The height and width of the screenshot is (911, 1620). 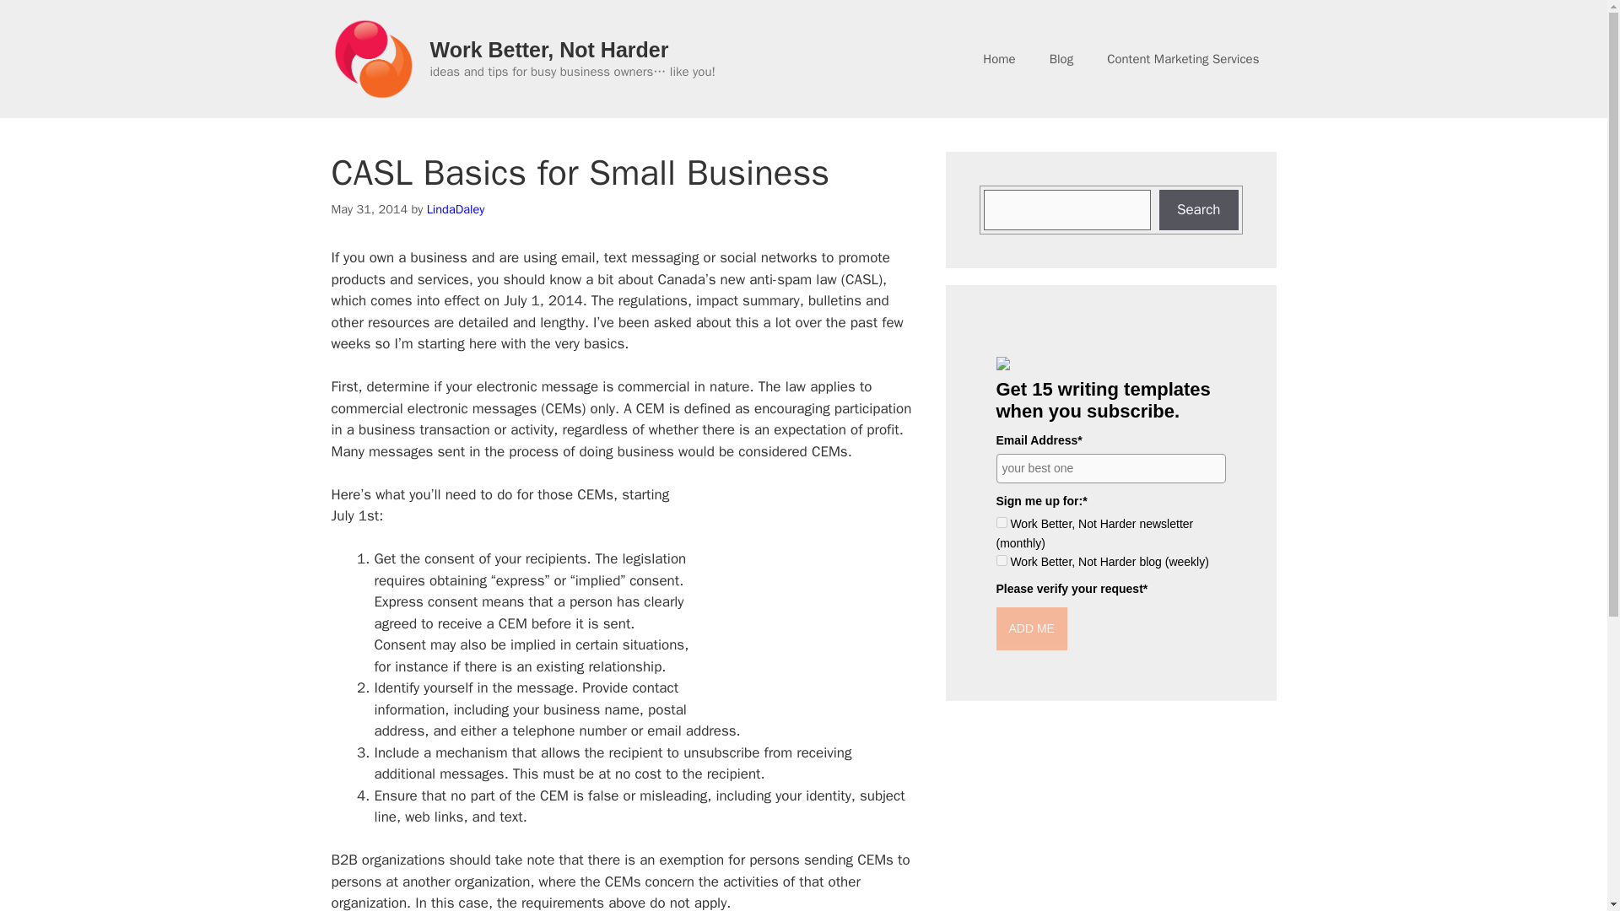 I want to click on Search, so click(x=1199, y=209).